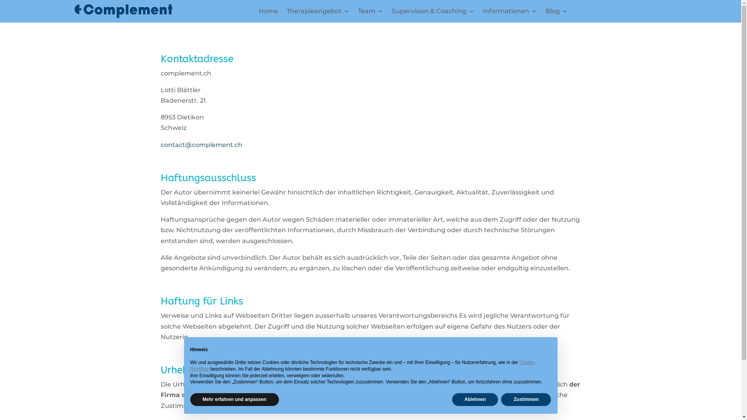 The width and height of the screenshot is (747, 420). I want to click on Logo-Complement, so click(123, 11).